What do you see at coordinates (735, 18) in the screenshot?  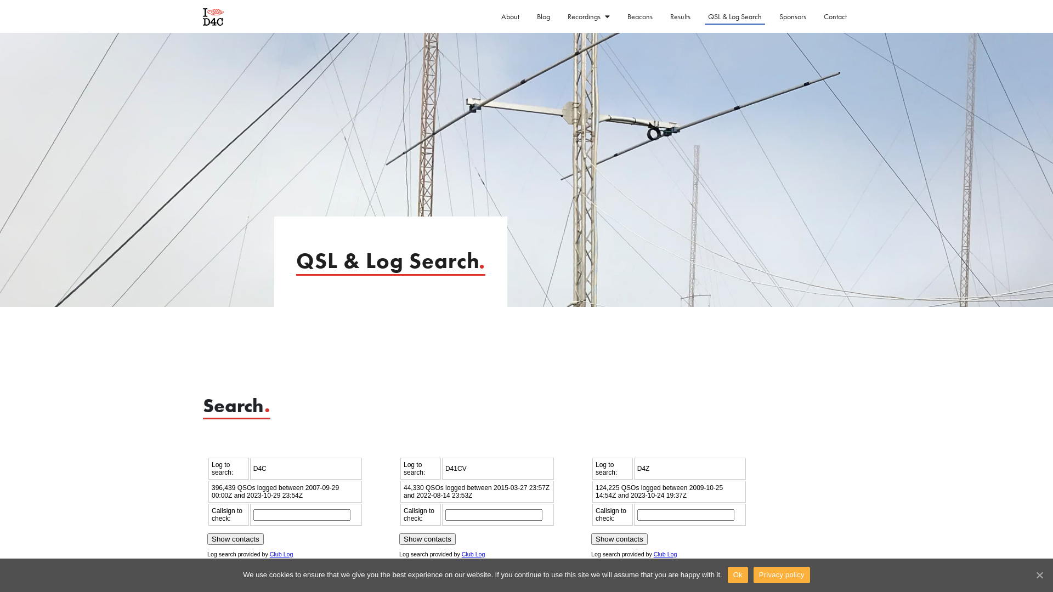 I see `QSL & Log Search` at bounding box center [735, 18].